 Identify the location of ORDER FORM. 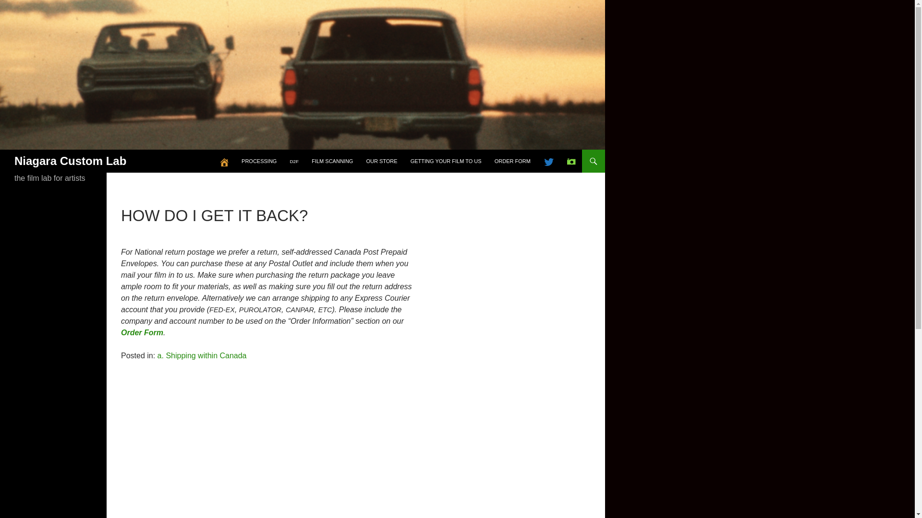
(512, 161).